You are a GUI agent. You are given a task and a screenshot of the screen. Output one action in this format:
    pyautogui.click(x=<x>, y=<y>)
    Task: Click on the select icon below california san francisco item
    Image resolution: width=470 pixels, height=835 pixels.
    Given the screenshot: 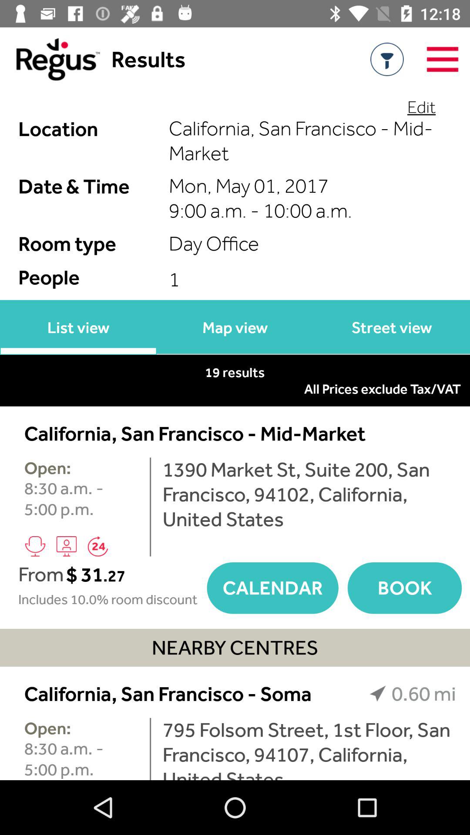 What is the action you would take?
    pyautogui.click(x=309, y=494)
    